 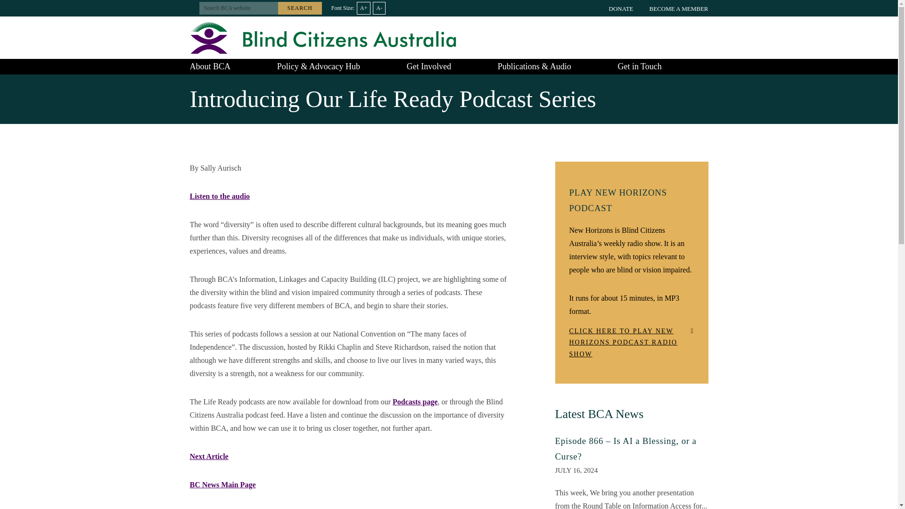 I want to click on Search BCA website, so click(x=239, y=8).